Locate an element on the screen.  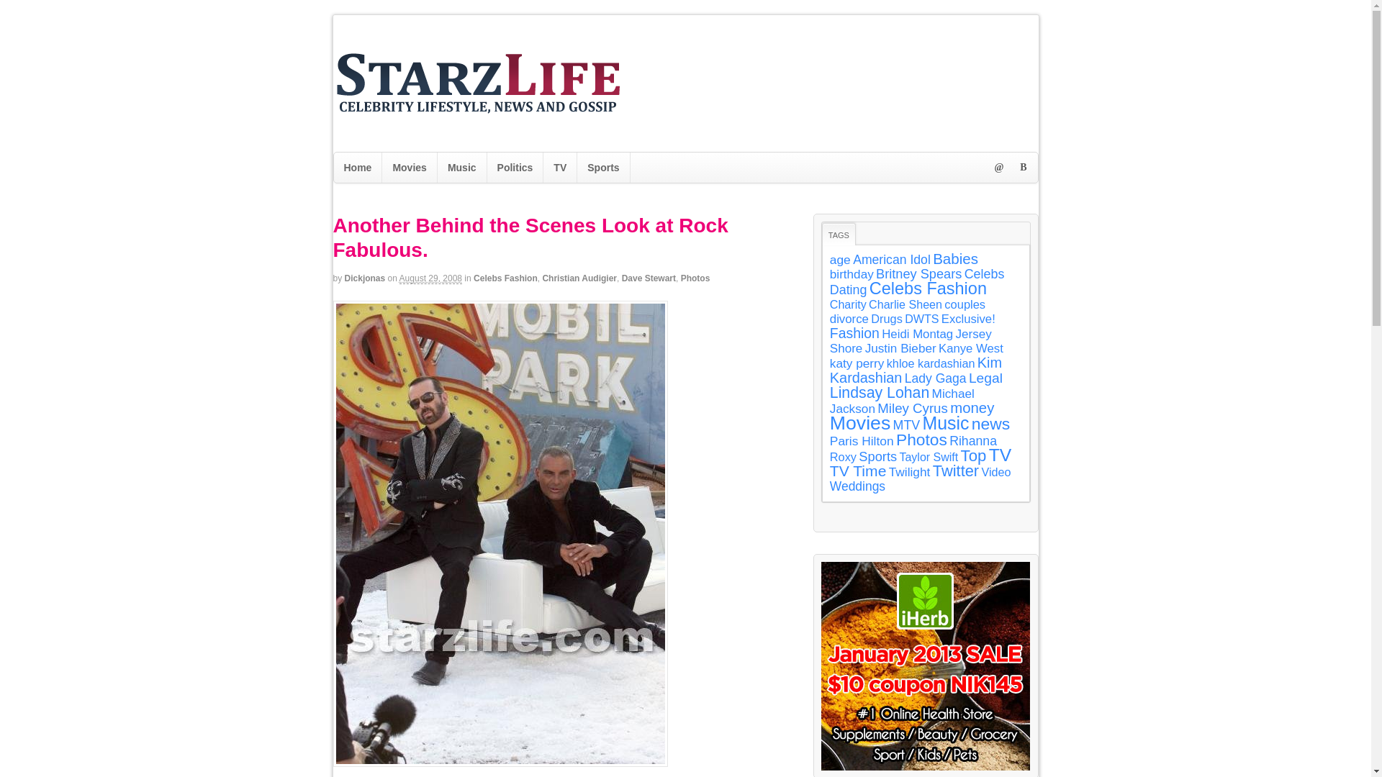
TV is located at coordinates (559, 167).